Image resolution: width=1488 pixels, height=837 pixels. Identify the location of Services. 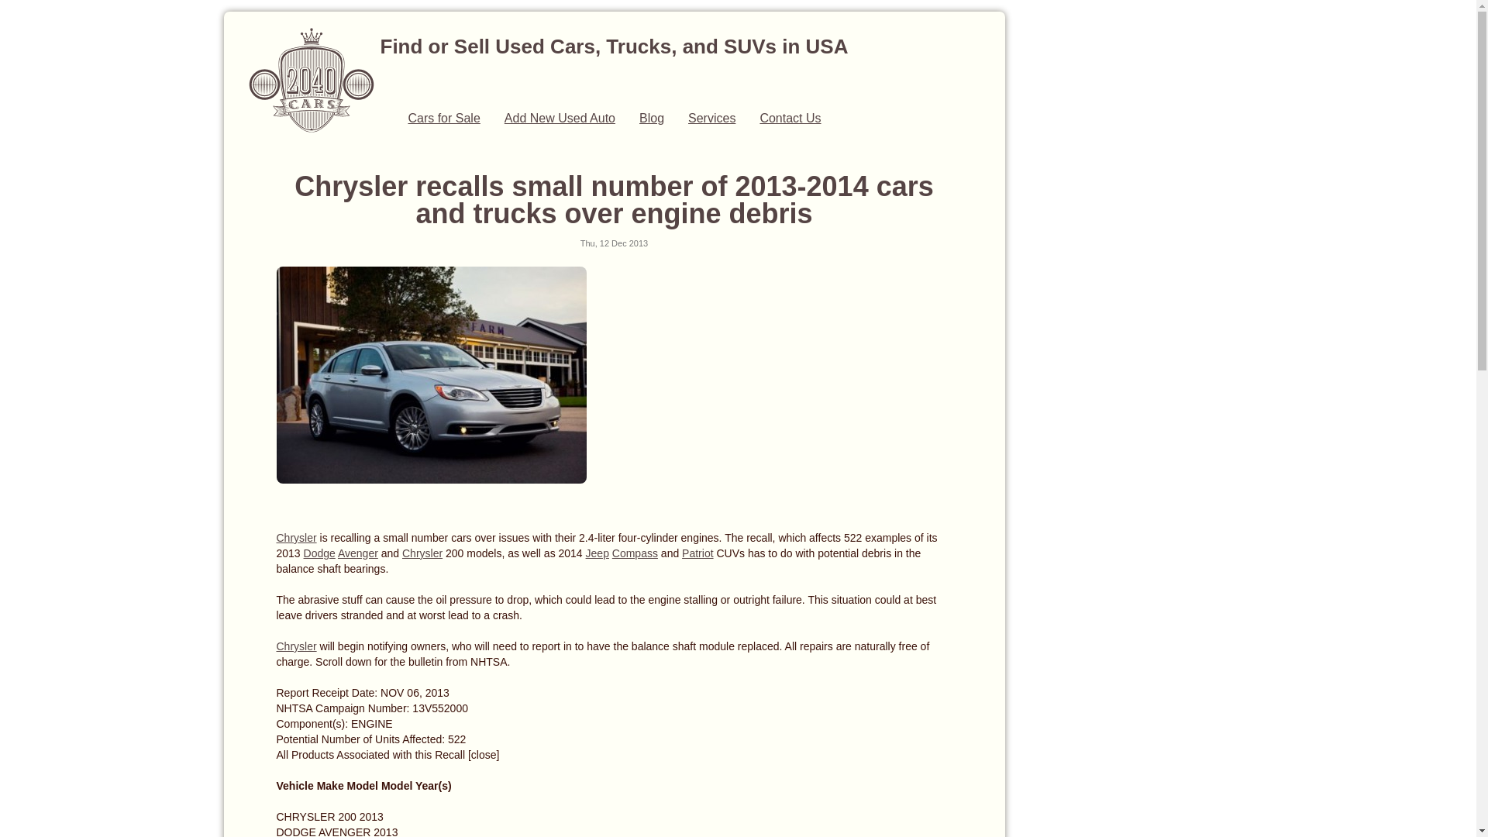
(711, 118).